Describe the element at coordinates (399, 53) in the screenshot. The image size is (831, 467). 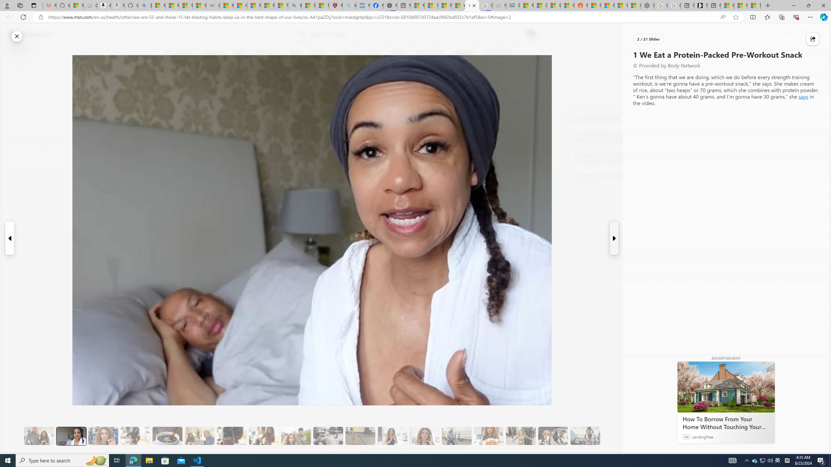
I see `Politics` at that location.